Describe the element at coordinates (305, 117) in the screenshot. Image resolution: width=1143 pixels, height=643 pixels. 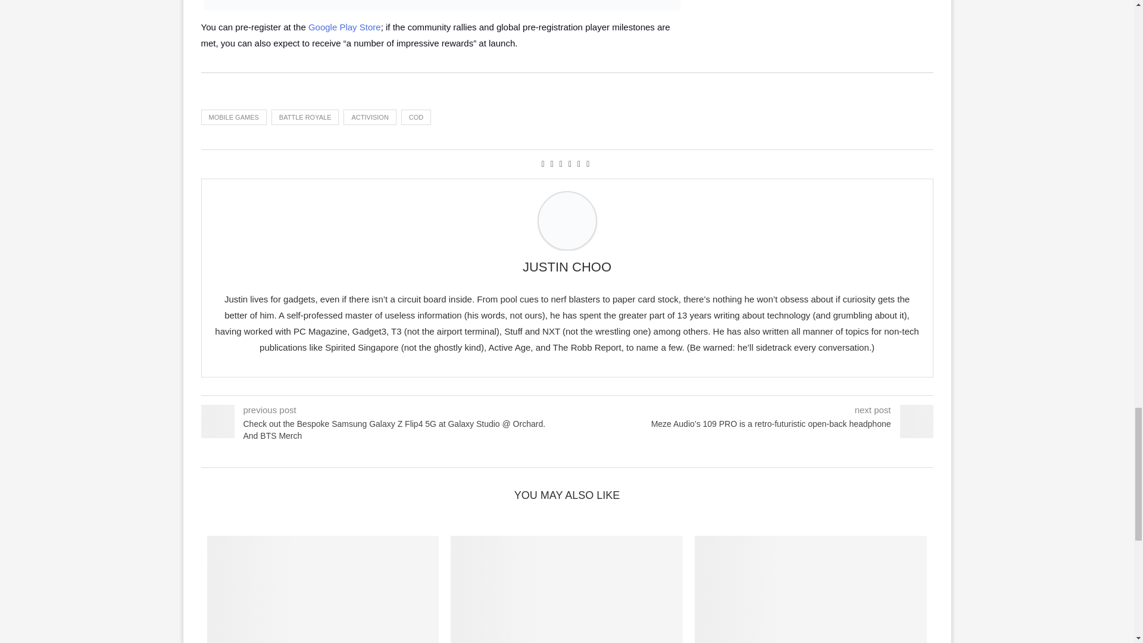
I see `BATTLE ROYALE` at that location.